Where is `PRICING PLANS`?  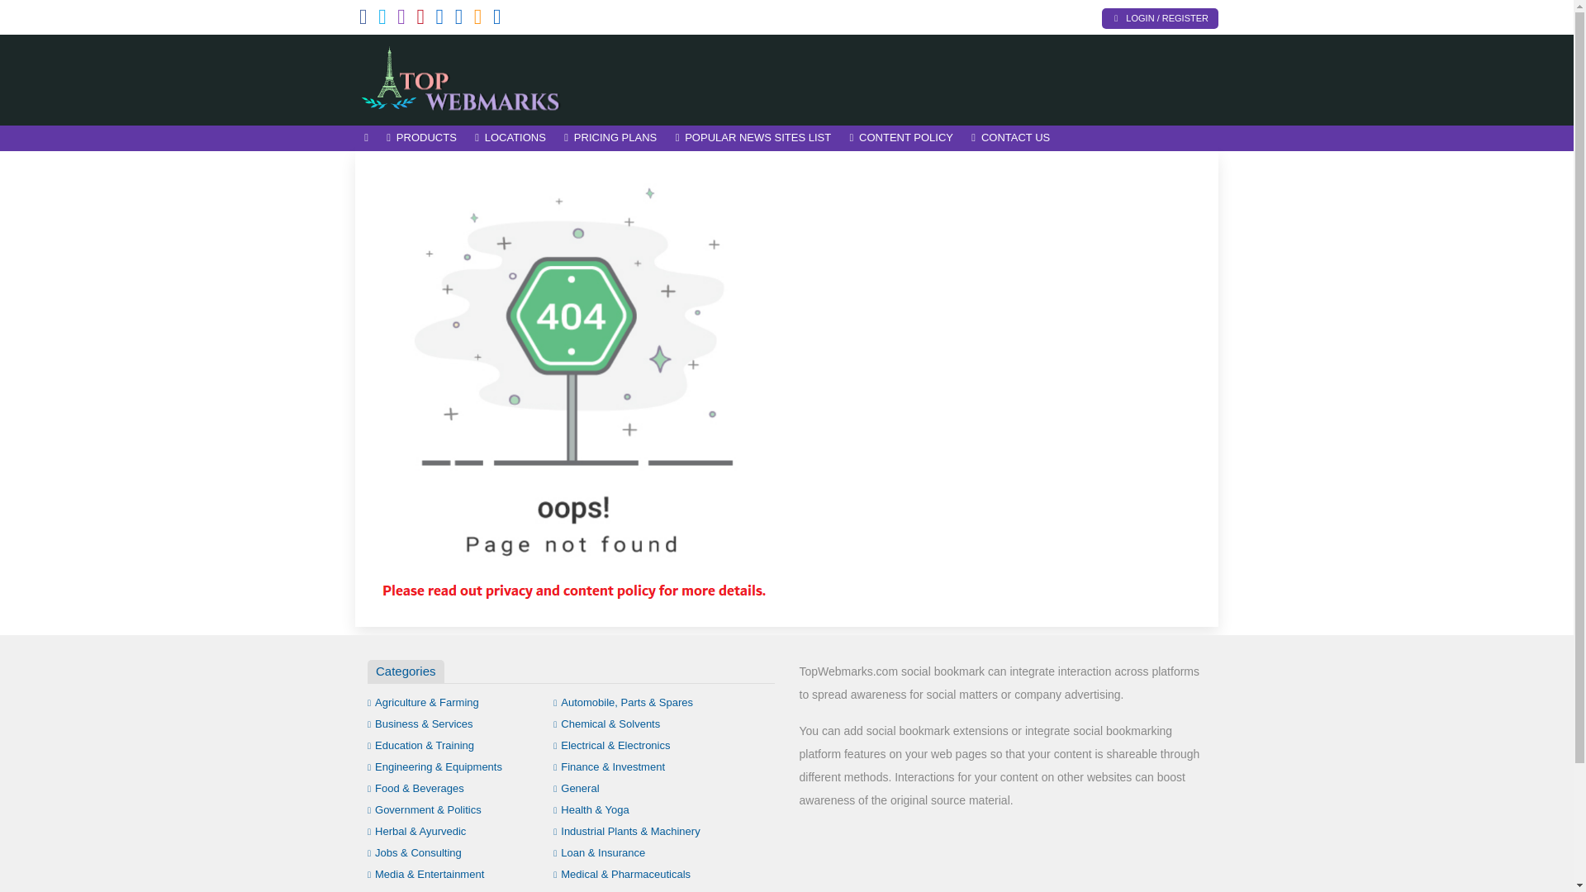
PRICING PLANS is located at coordinates (610, 138).